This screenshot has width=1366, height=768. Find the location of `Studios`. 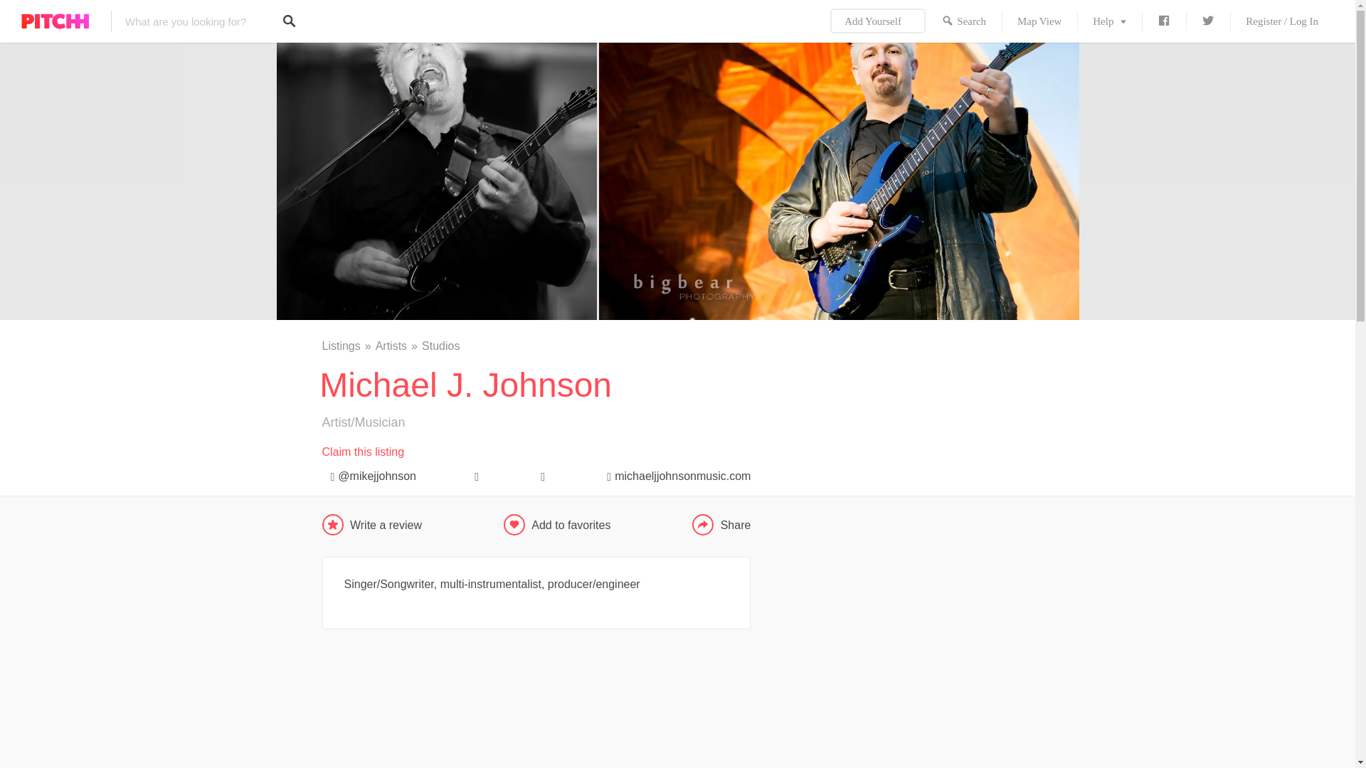

Studios is located at coordinates (440, 346).